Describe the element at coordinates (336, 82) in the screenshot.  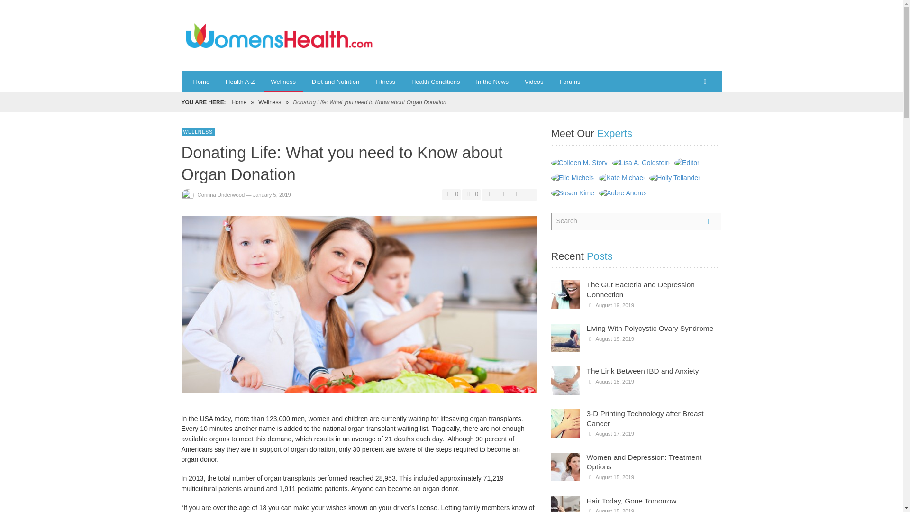
I see `Diet and Nutrition` at that location.